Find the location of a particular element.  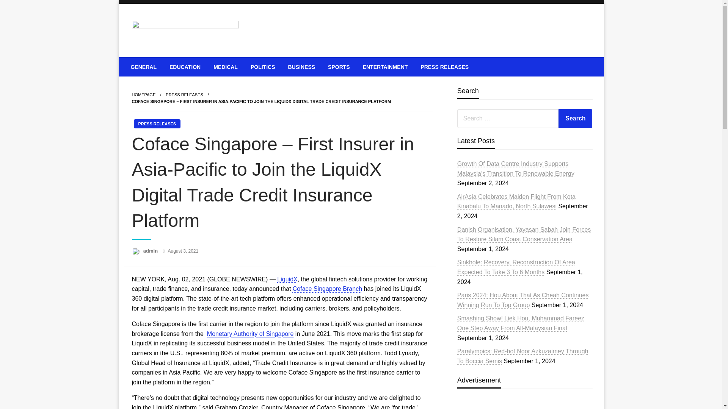

August 3, 2021 is located at coordinates (183, 251).